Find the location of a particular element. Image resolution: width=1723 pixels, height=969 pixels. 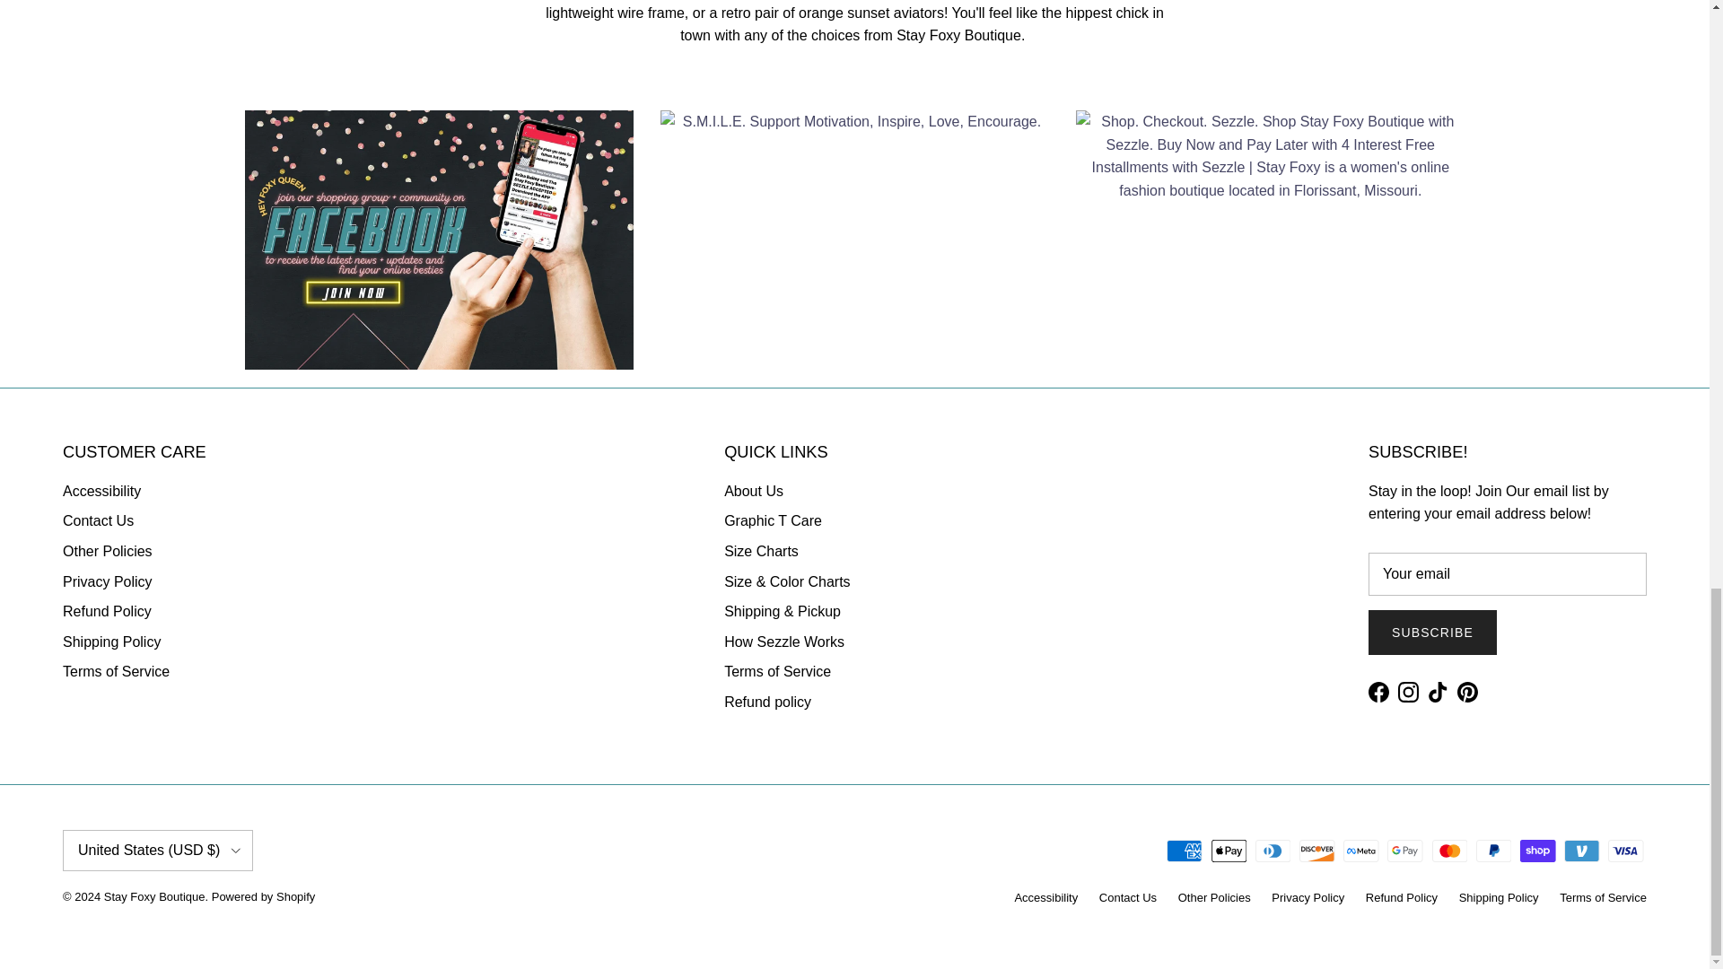

American Express is located at coordinates (1185, 851).